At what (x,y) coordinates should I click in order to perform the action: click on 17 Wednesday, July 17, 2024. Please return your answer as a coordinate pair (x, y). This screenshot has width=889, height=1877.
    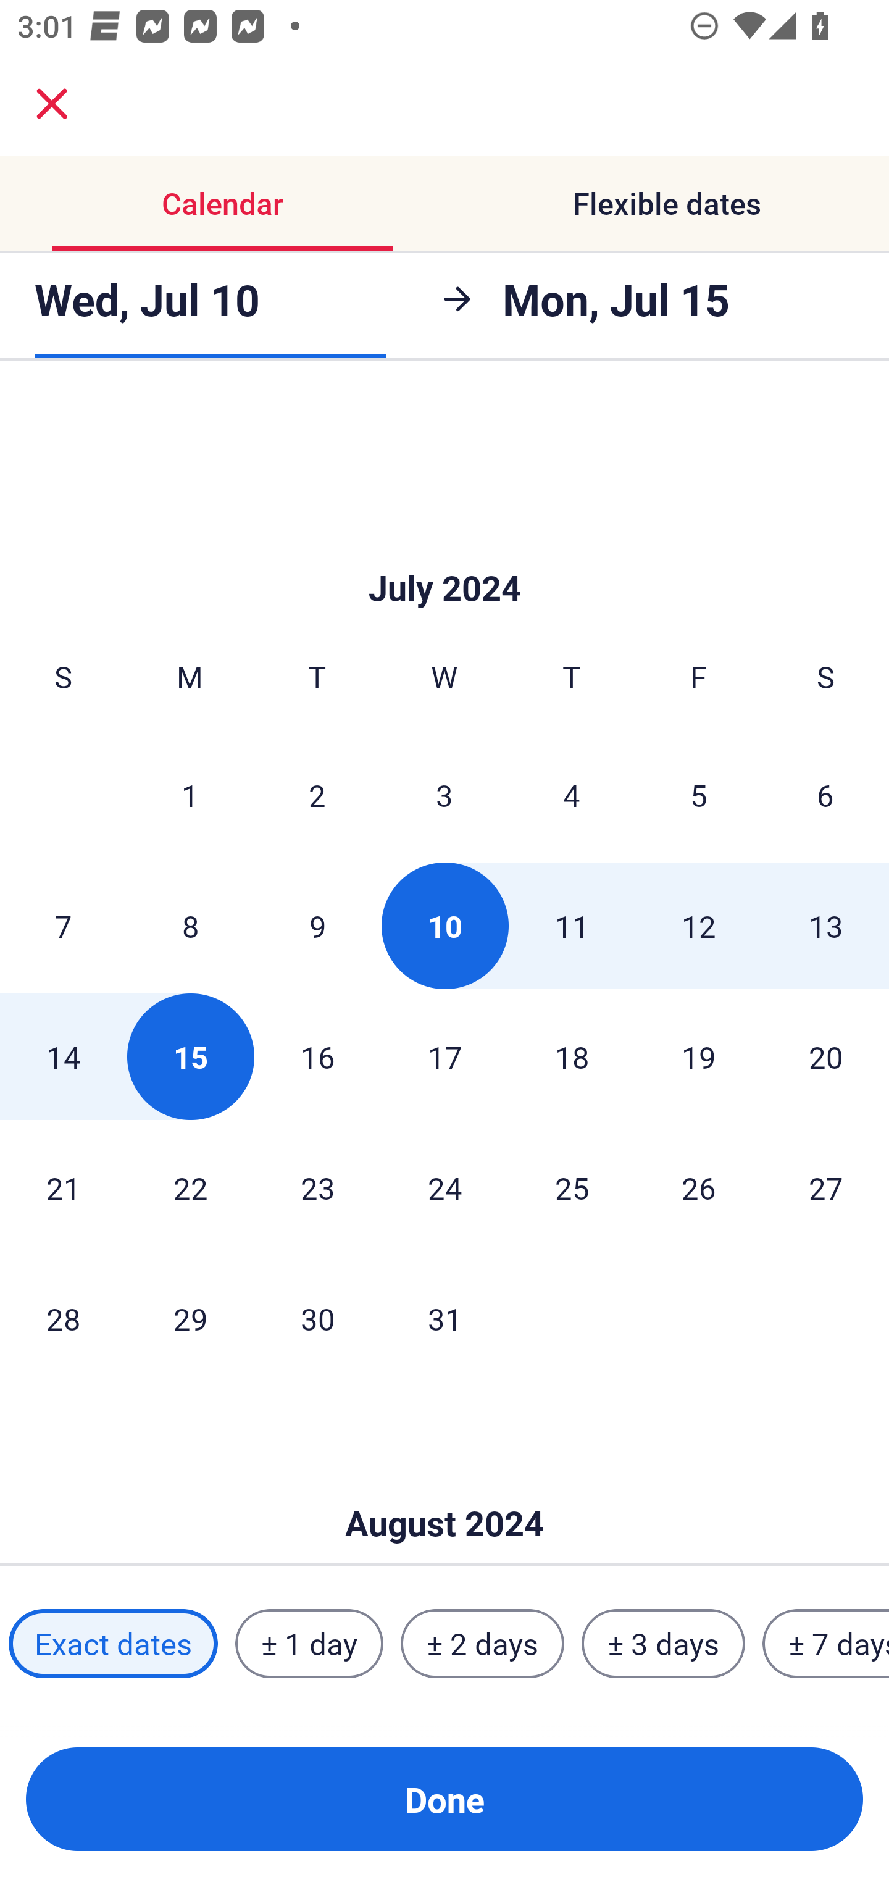
    Looking at the image, I should click on (444, 1056).